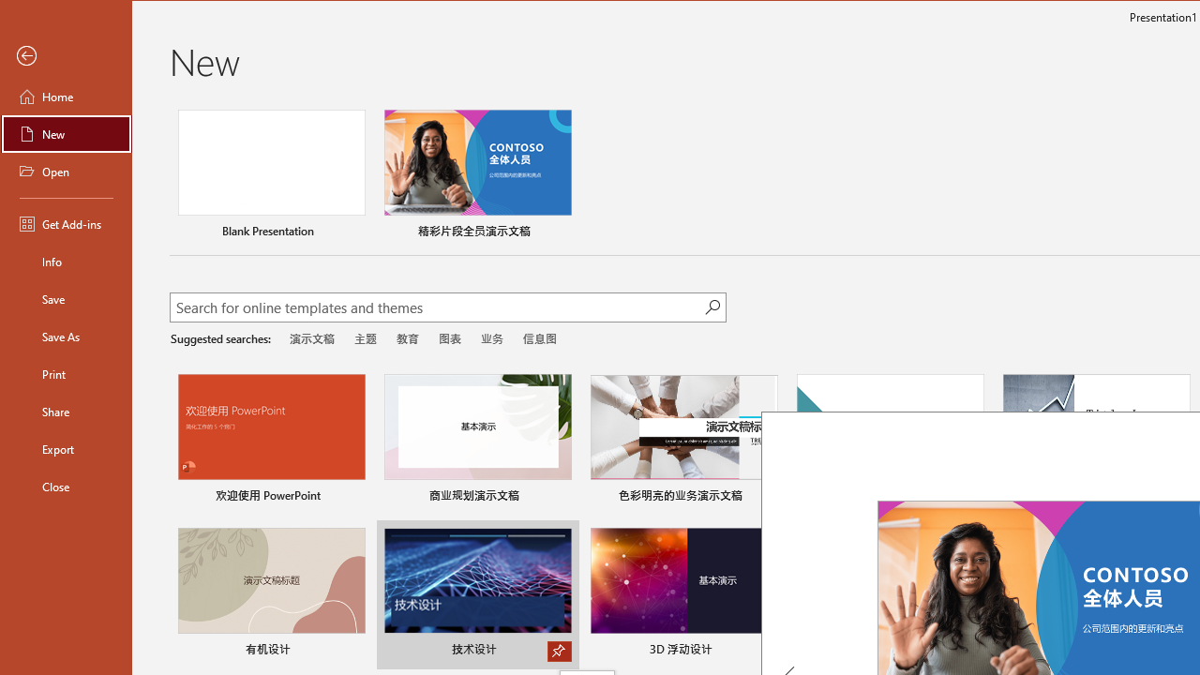  What do you see at coordinates (66, 133) in the screenshot?
I see `New` at bounding box center [66, 133].